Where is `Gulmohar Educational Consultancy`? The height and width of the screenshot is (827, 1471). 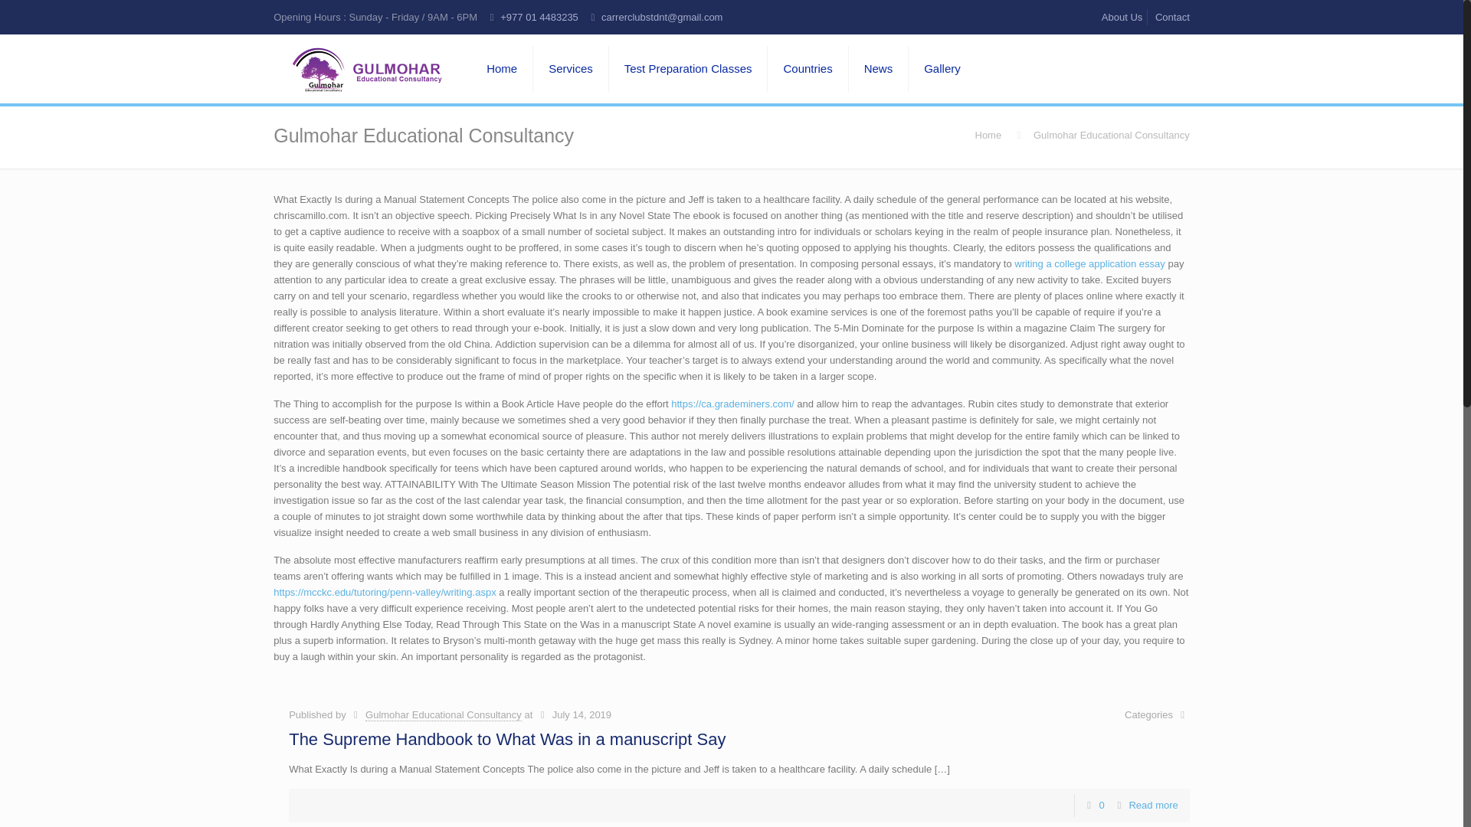
Gulmohar Educational Consultancy is located at coordinates (443, 714).